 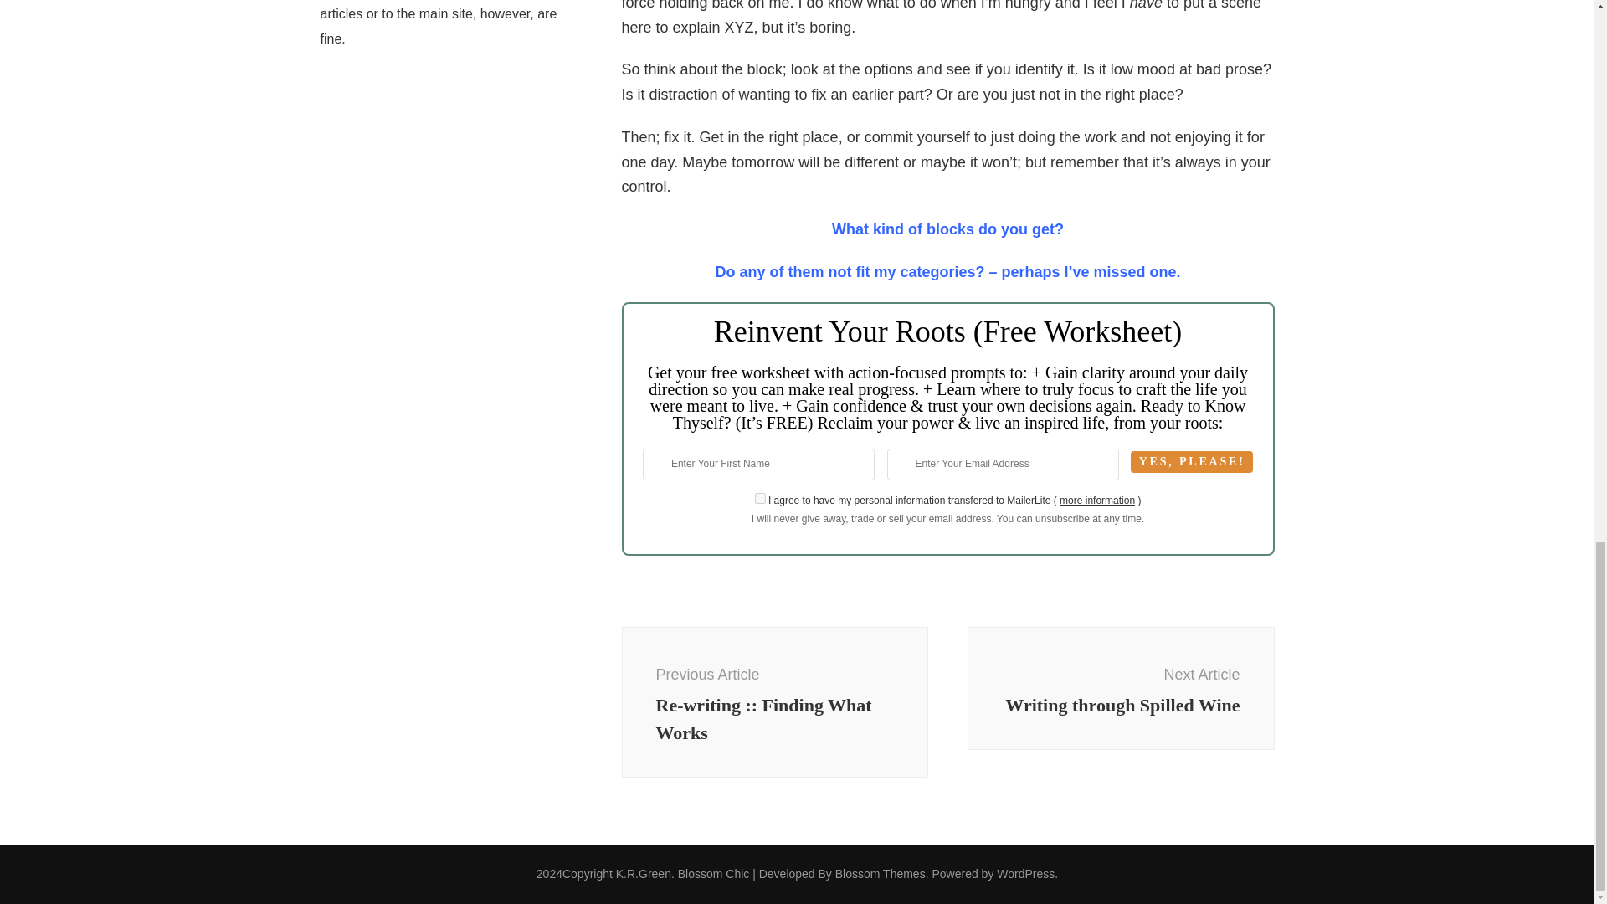 What do you see at coordinates (1096, 500) in the screenshot?
I see `WordPress` at bounding box center [1096, 500].